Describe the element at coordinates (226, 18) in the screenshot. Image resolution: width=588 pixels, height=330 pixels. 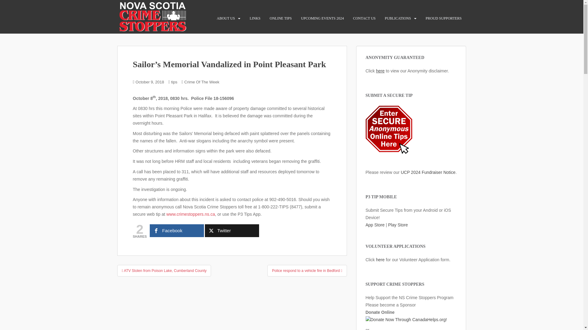
I see `ABOUT US` at that location.